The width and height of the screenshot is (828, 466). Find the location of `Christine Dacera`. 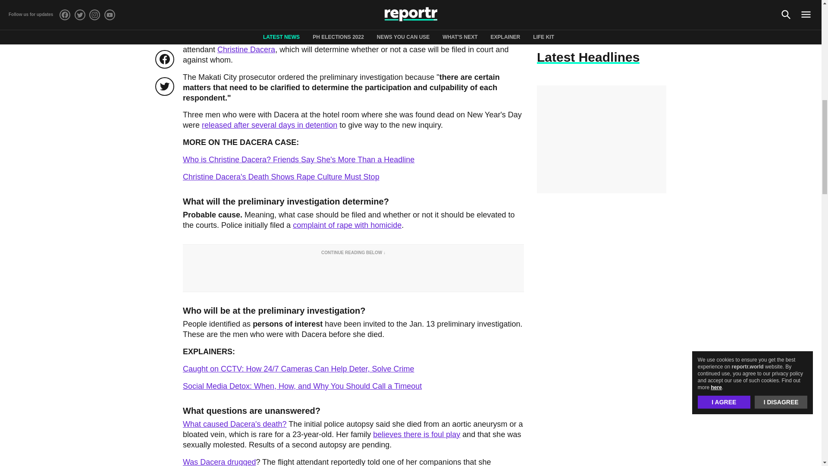

Christine Dacera is located at coordinates (246, 49).